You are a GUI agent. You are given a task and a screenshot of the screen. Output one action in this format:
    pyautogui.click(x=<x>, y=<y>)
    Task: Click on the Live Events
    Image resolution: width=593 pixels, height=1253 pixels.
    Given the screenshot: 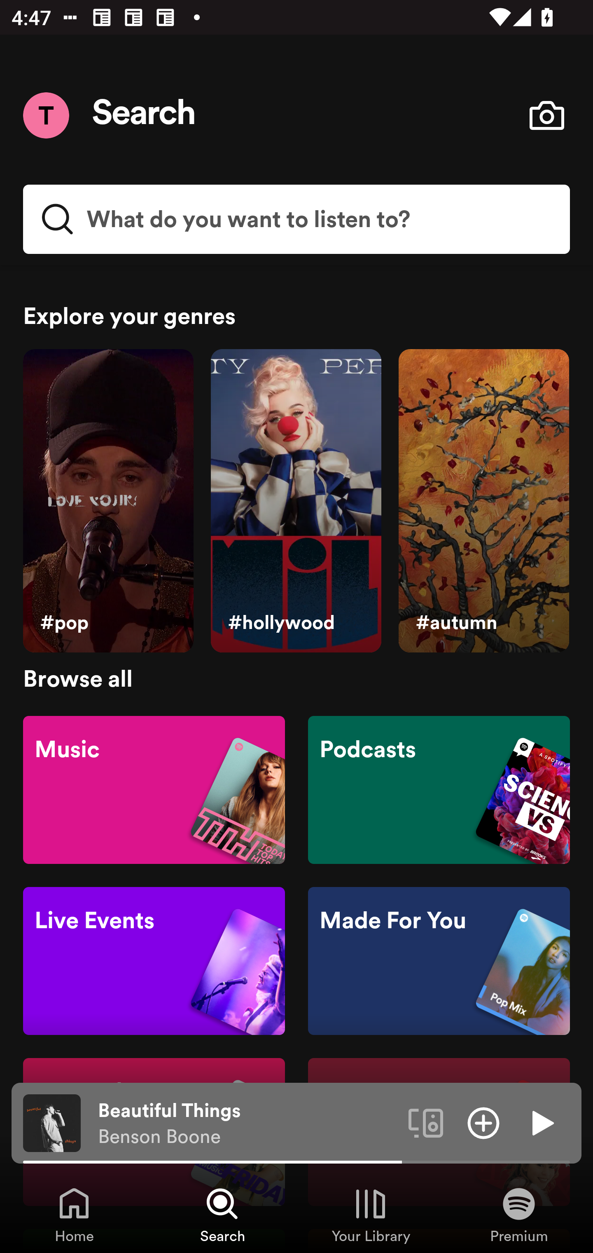 What is the action you would take?
    pyautogui.click(x=154, y=961)
    